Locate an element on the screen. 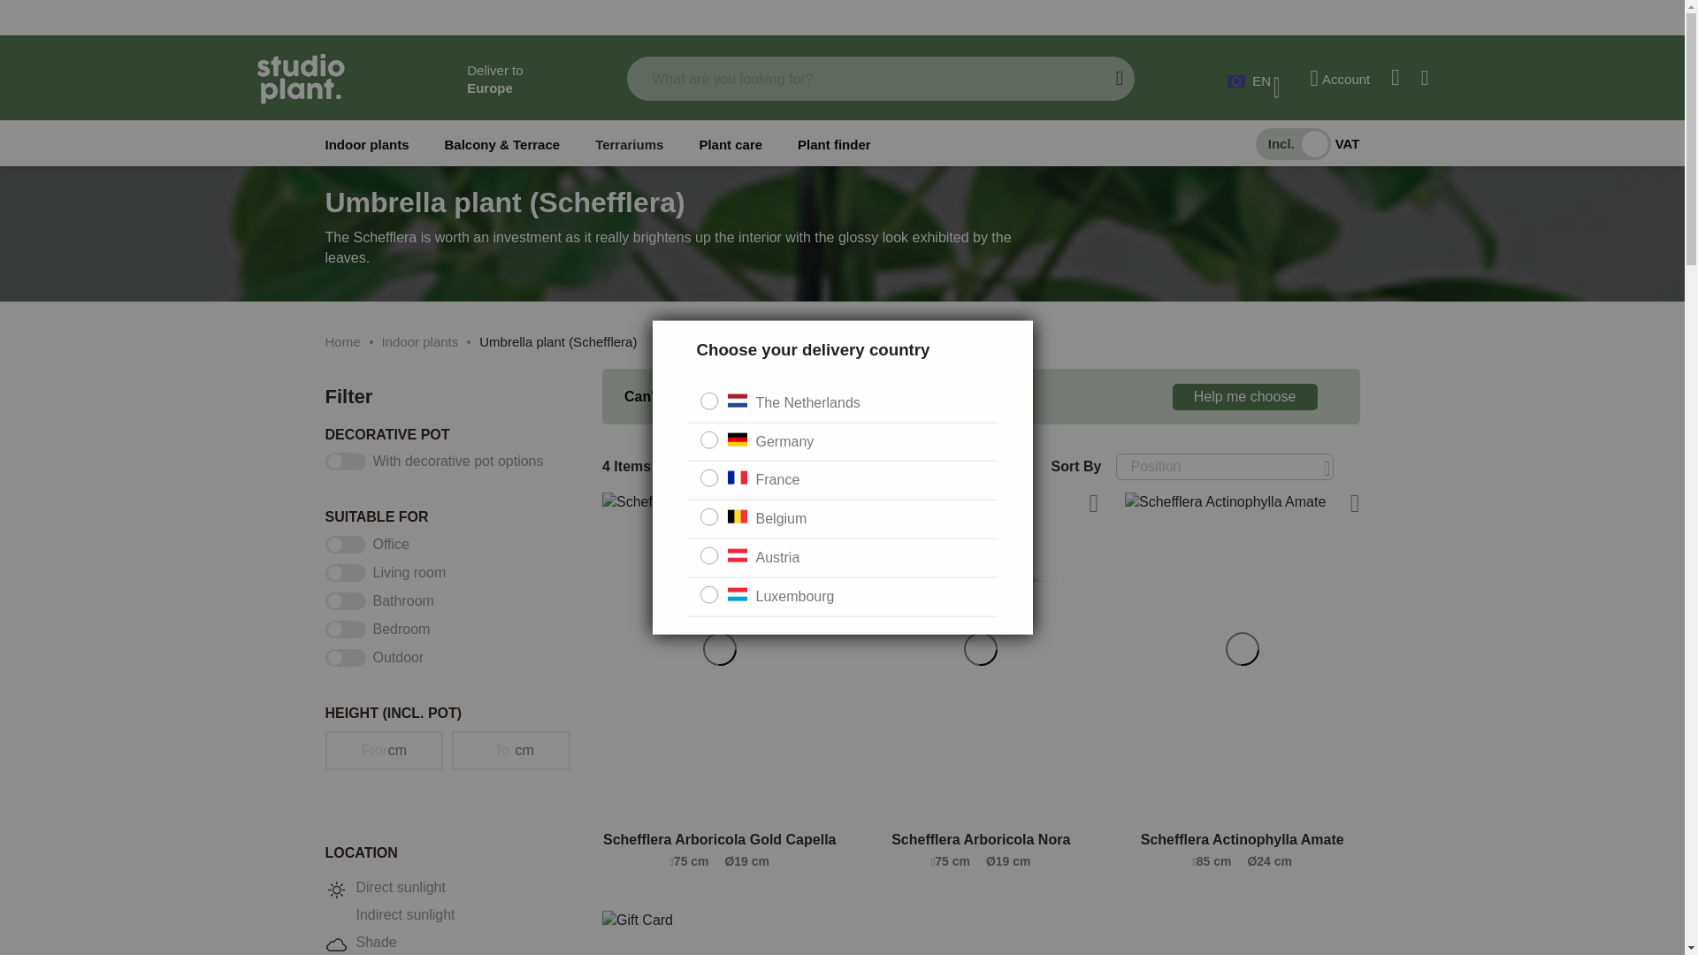  Go to Home Page is located at coordinates (343, 341).